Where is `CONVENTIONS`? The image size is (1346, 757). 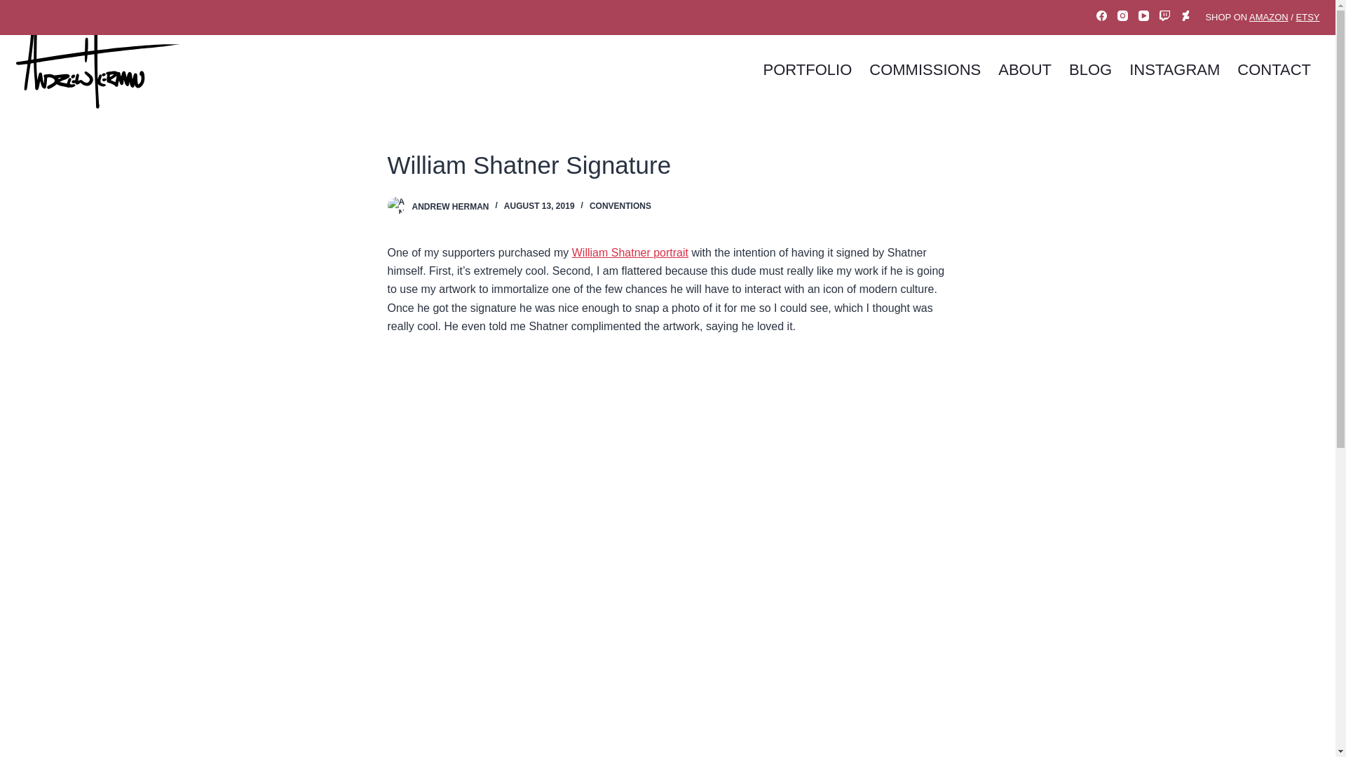 CONVENTIONS is located at coordinates (620, 206).